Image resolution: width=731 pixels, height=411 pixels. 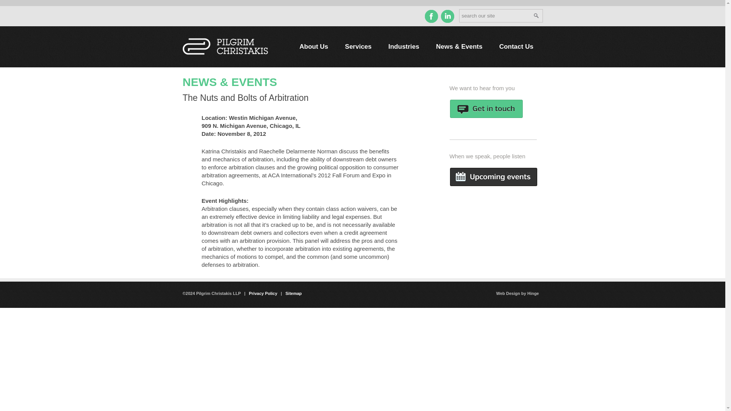 I want to click on Contact Us, so click(x=516, y=46).